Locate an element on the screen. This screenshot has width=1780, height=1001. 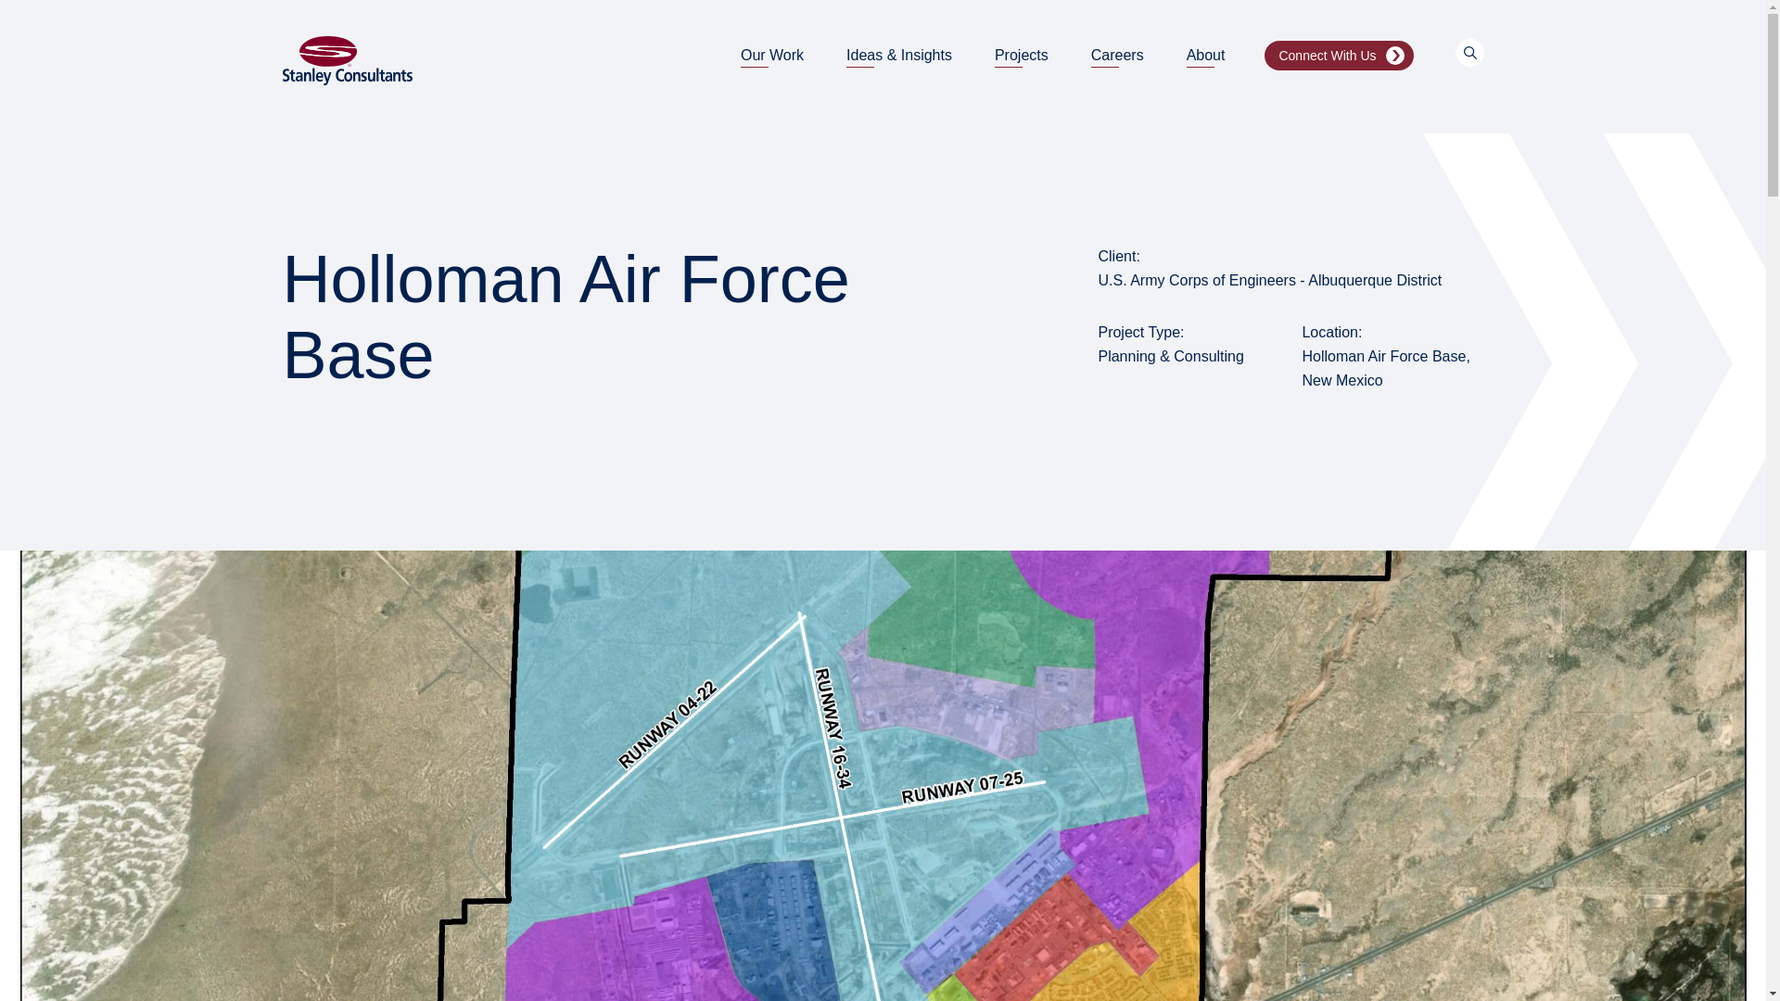
About is located at coordinates (1206, 56).